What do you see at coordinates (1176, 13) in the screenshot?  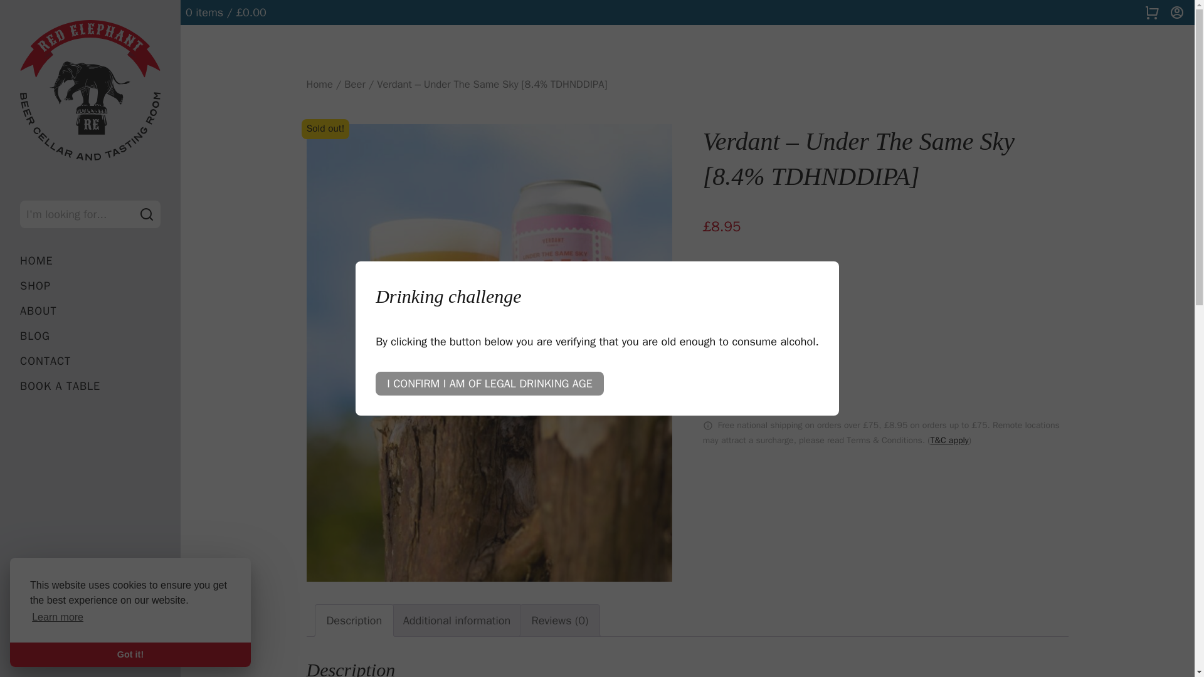 I see `Visit your account page` at bounding box center [1176, 13].